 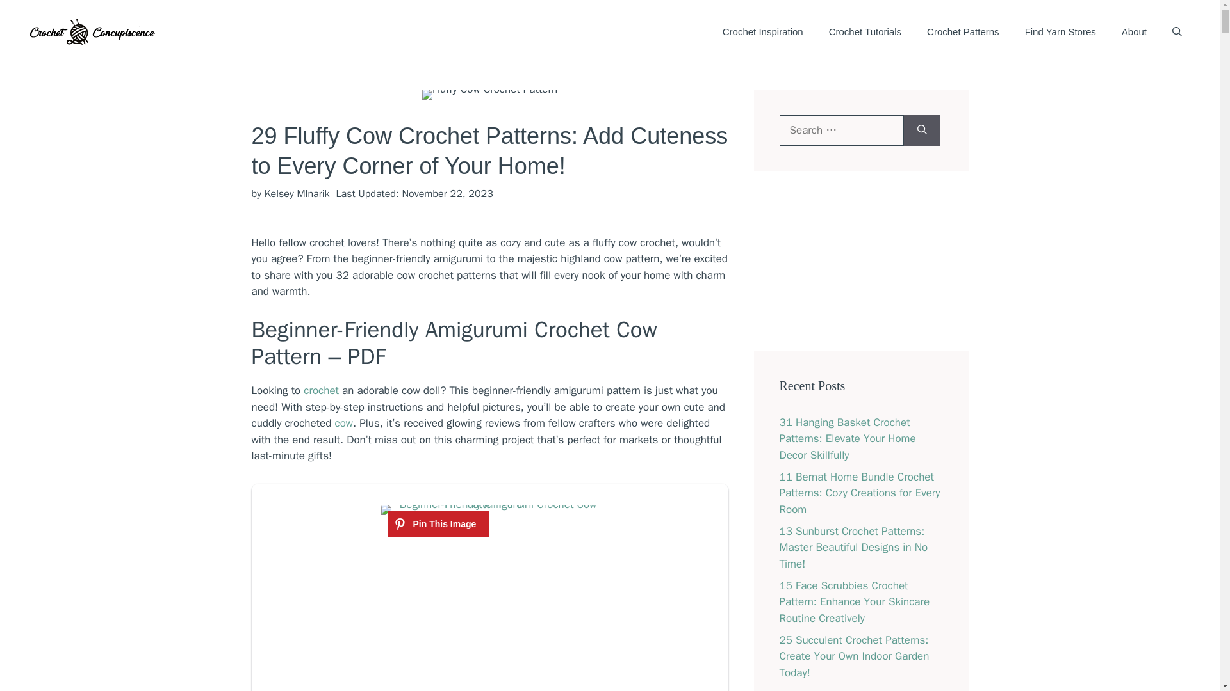 What do you see at coordinates (1134, 32) in the screenshot?
I see `About` at bounding box center [1134, 32].